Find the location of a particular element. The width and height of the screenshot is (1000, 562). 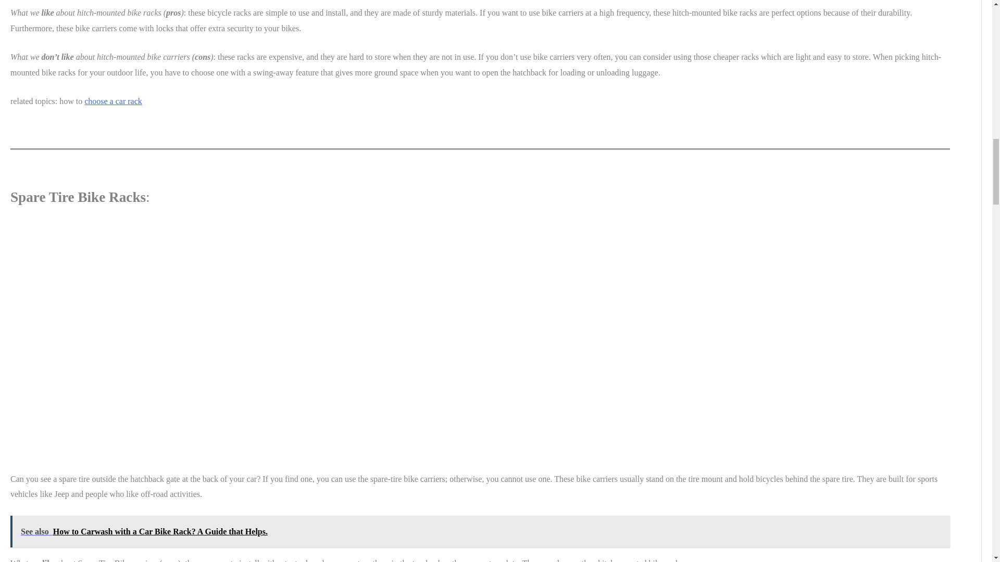

choose a car rack is located at coordinates (113, 101).